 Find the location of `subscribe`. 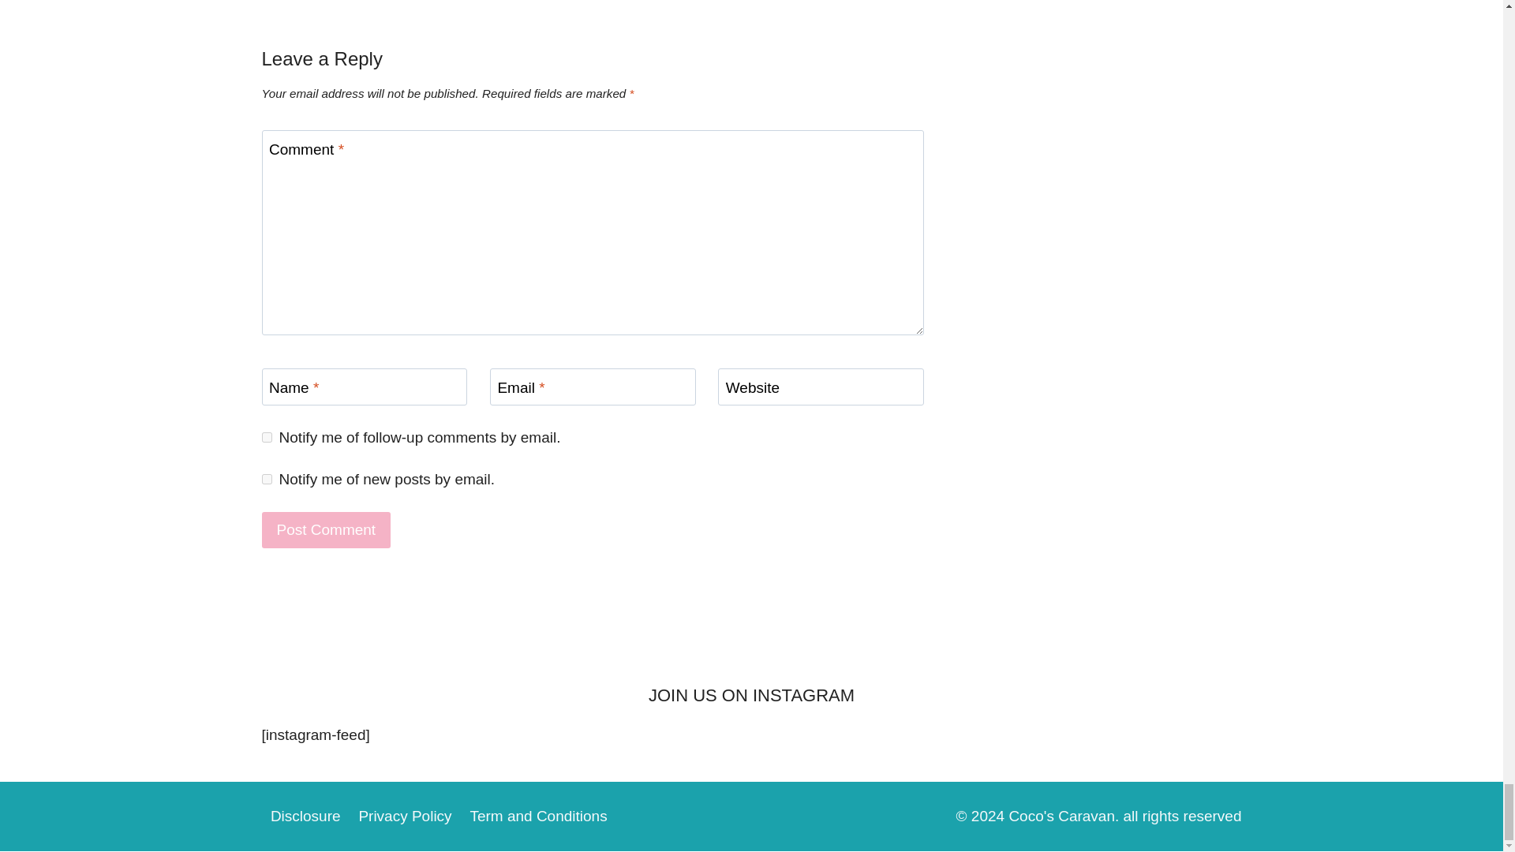

subscribe is located at coordinates (267, 479).